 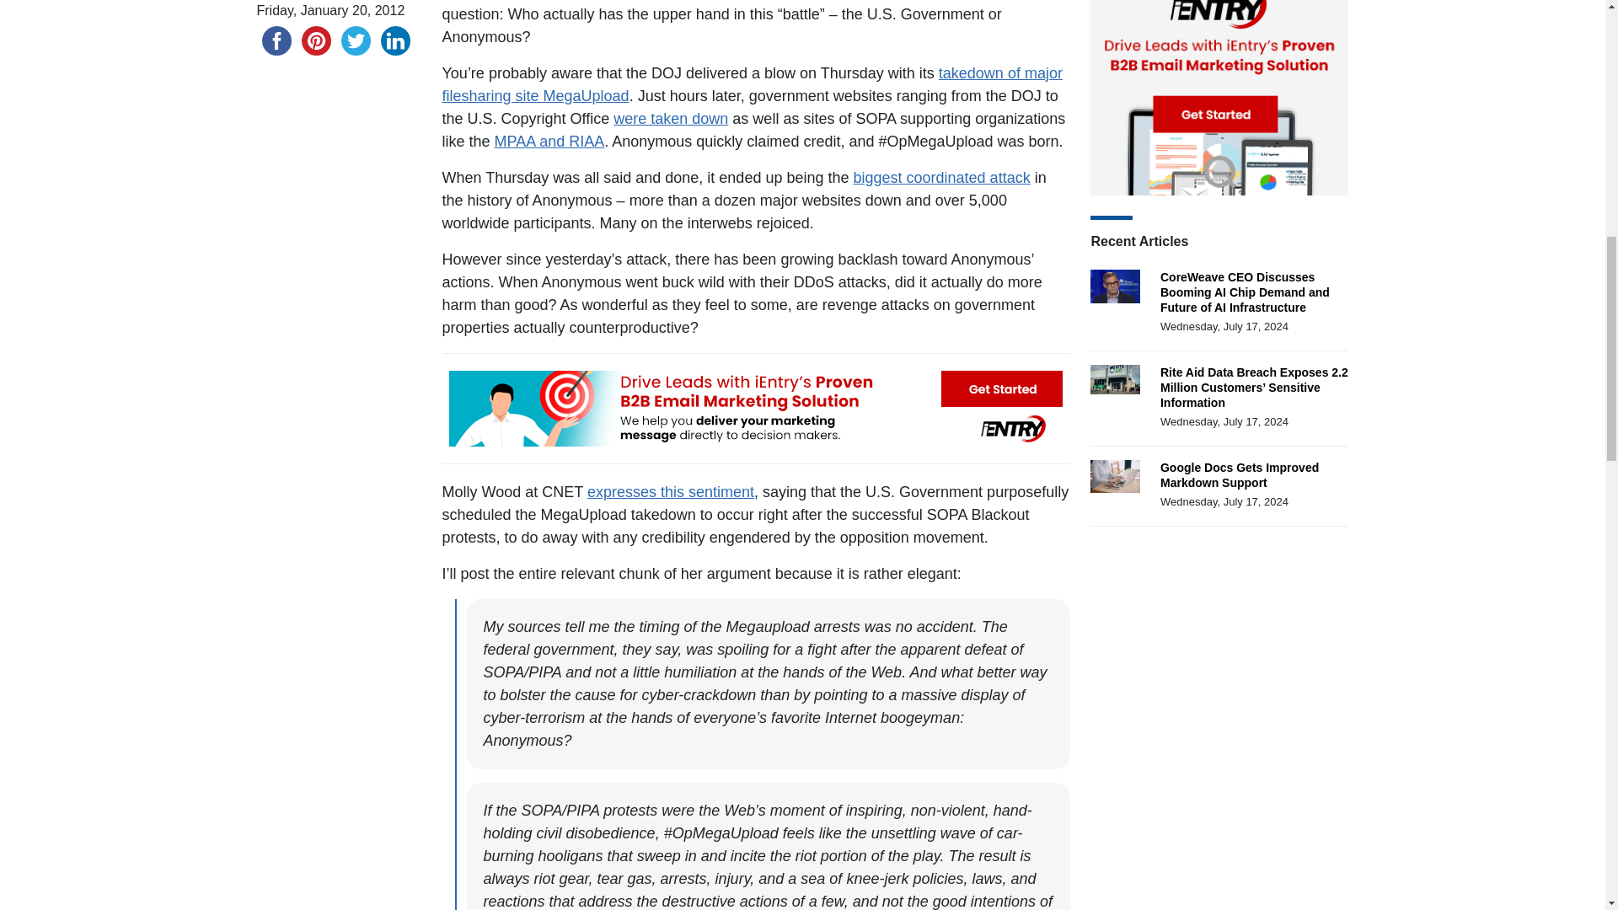 I want to click on facebook, so click(x=276, y=40).